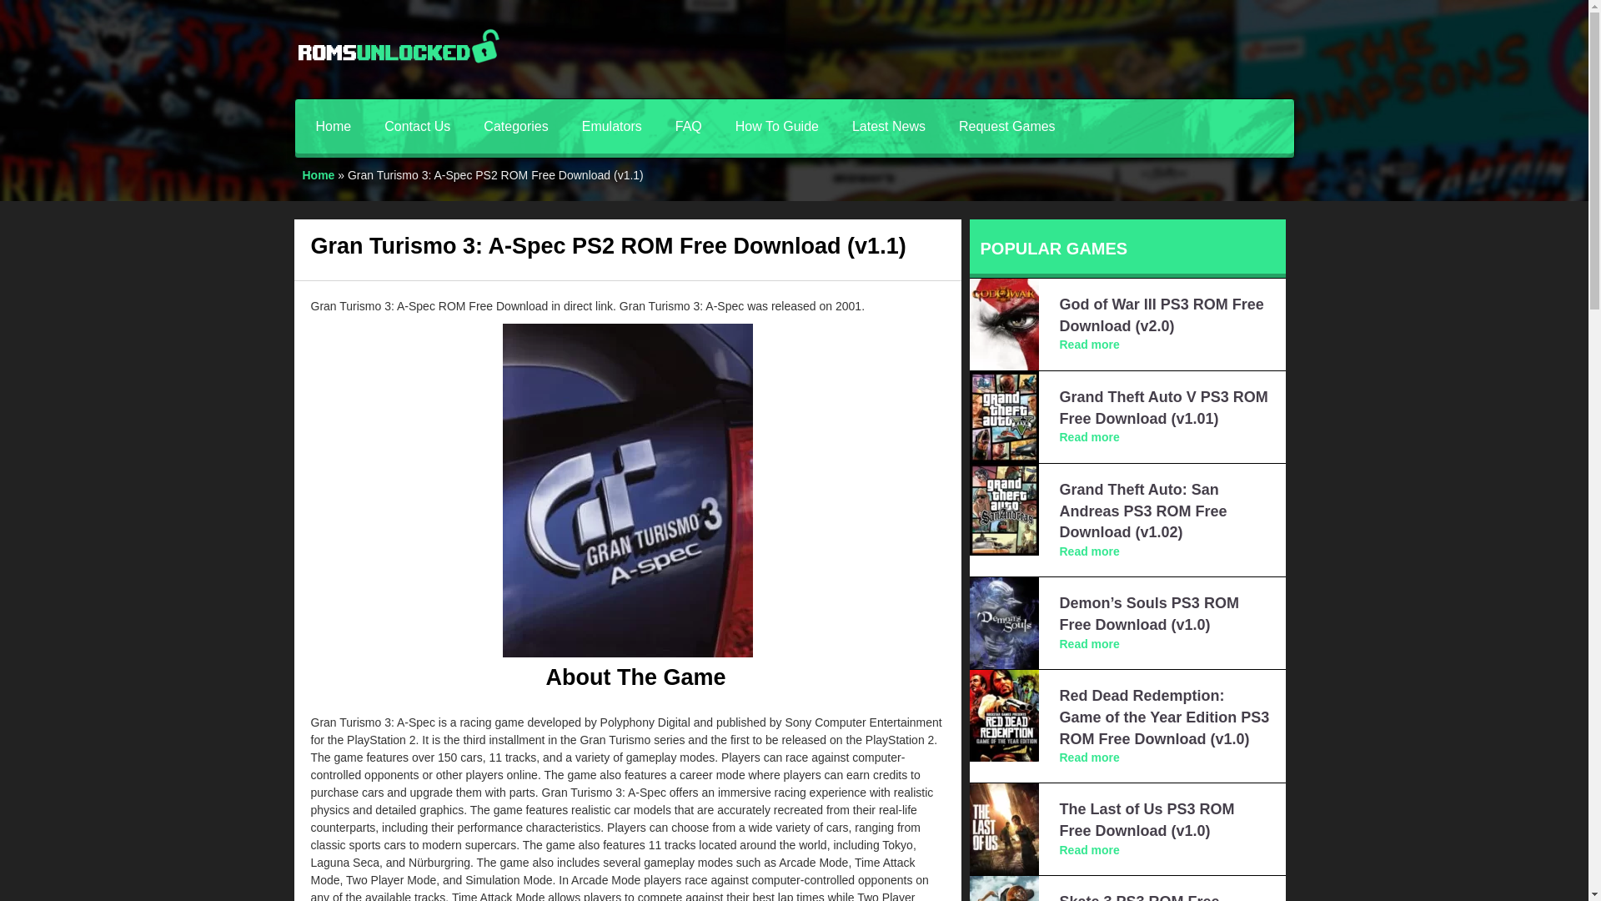 This screenshot has height=901, width=1601. I want to click on Home, so click(319, 175).